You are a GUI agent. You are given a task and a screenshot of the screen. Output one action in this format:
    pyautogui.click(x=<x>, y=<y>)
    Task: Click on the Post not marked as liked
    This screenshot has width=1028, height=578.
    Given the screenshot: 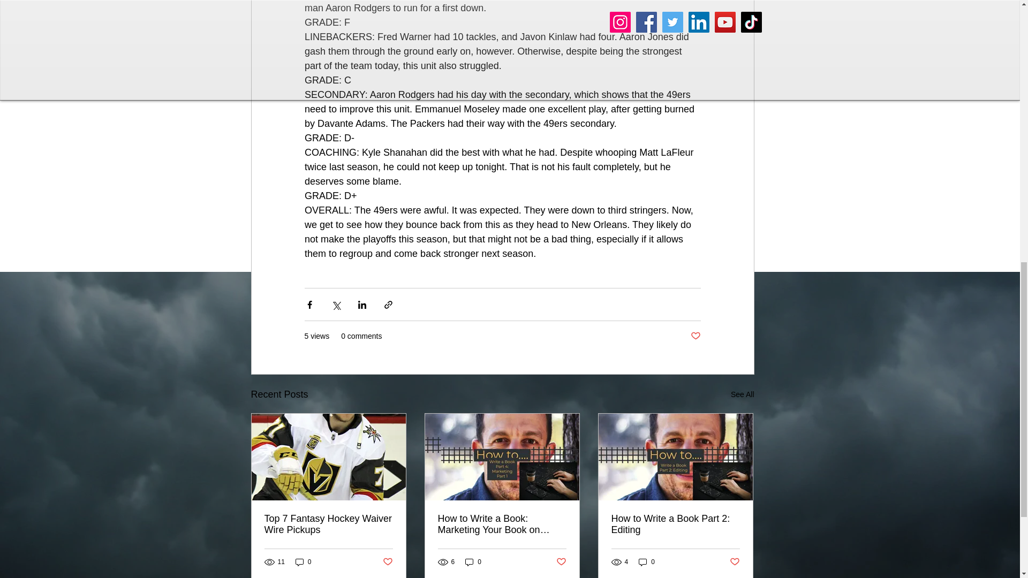 What is the action you would take?
    pyautogui.click(x=561, y=562)
    